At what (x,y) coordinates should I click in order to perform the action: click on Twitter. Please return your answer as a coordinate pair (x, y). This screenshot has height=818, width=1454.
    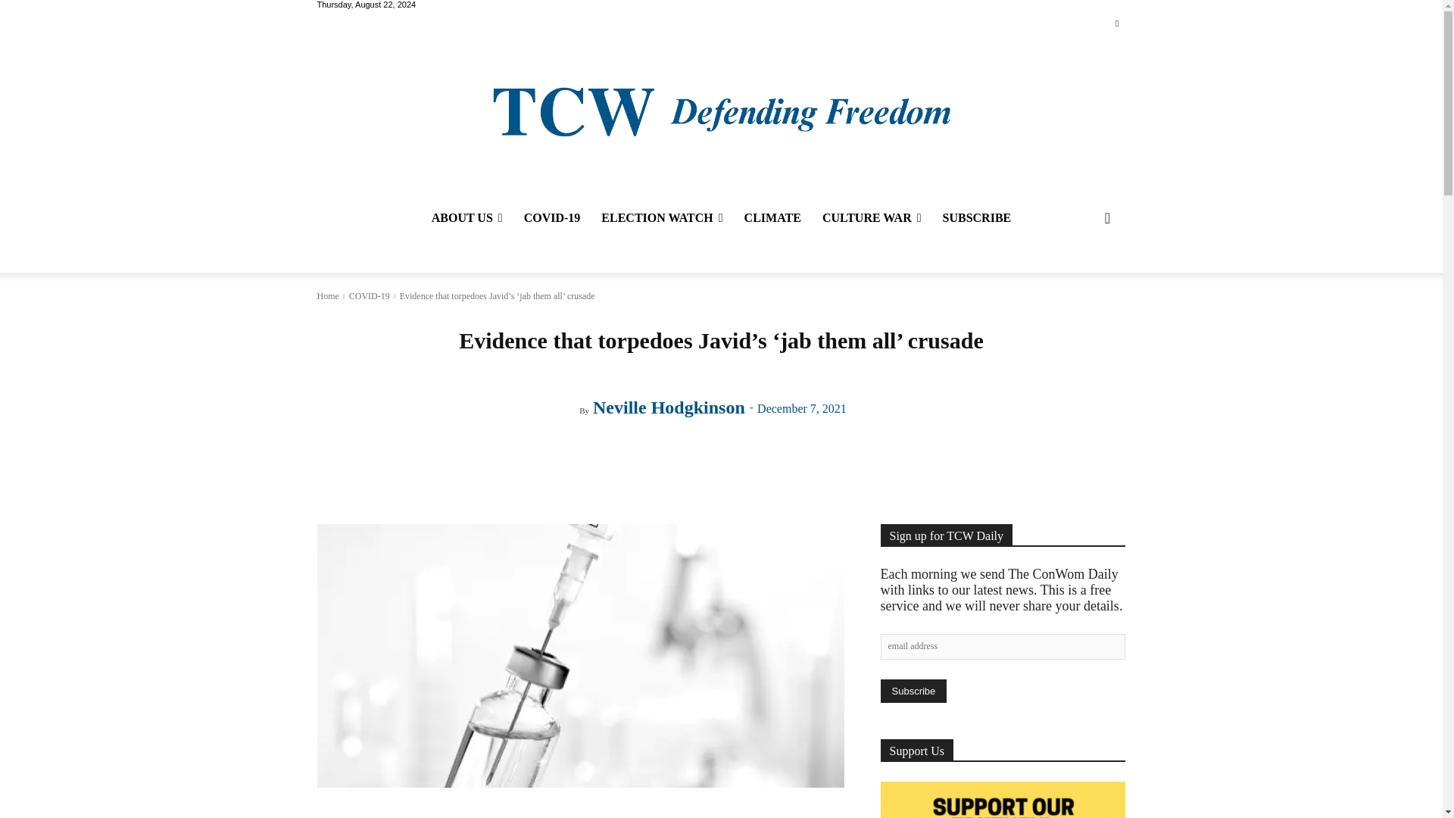
    Looking at the image, I should click on (1116, 24).